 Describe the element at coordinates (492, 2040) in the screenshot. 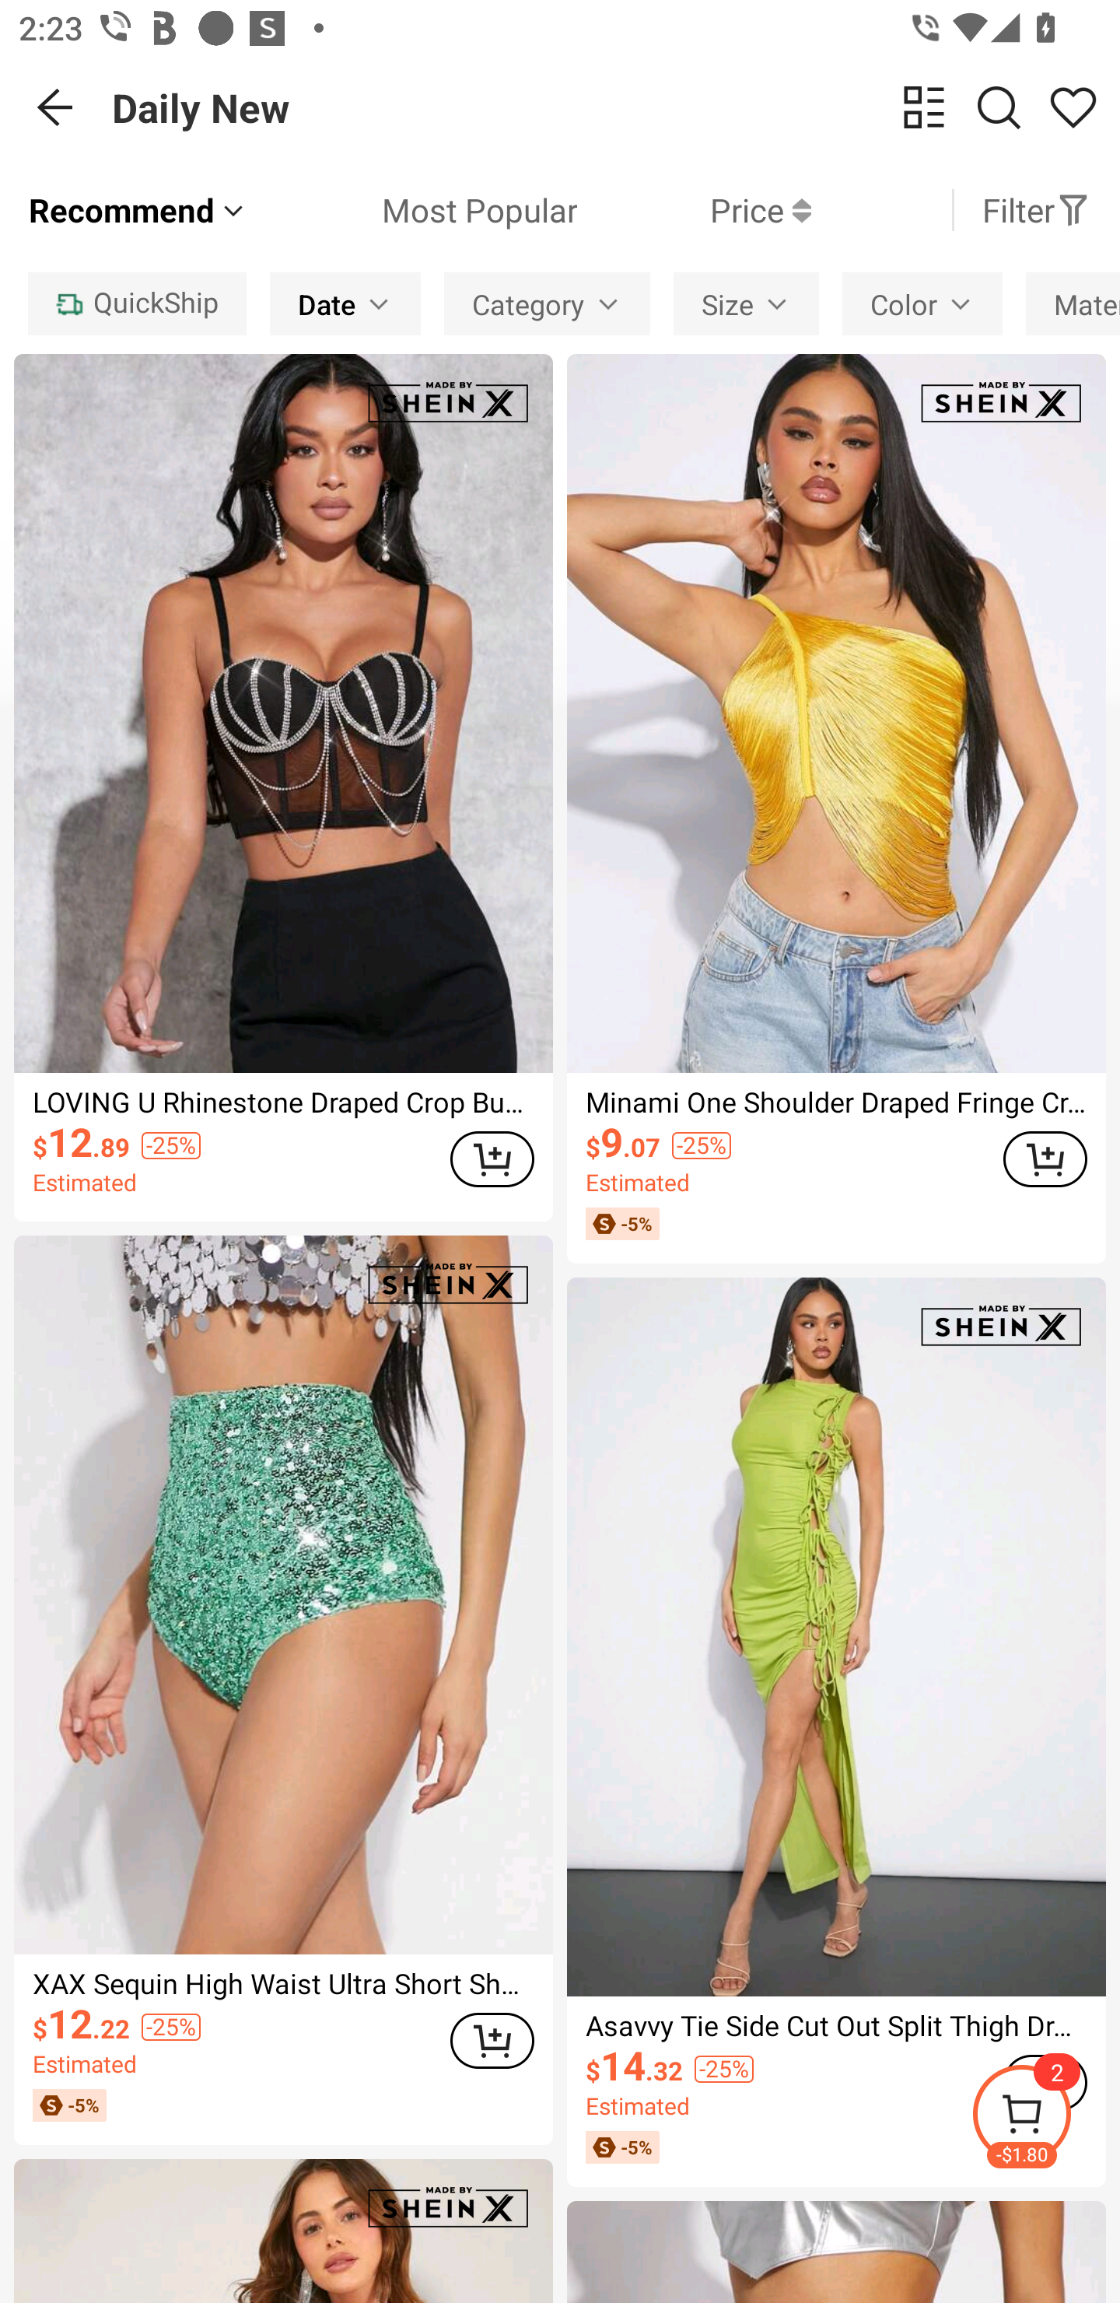

I see `ADD TO CART` at that location.